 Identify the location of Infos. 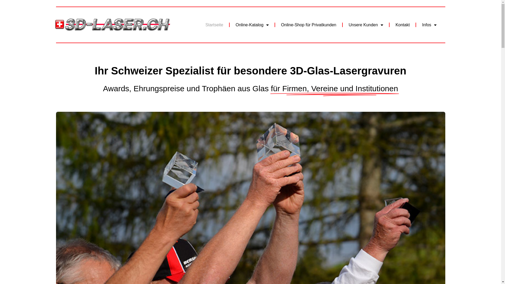
(429, 25).